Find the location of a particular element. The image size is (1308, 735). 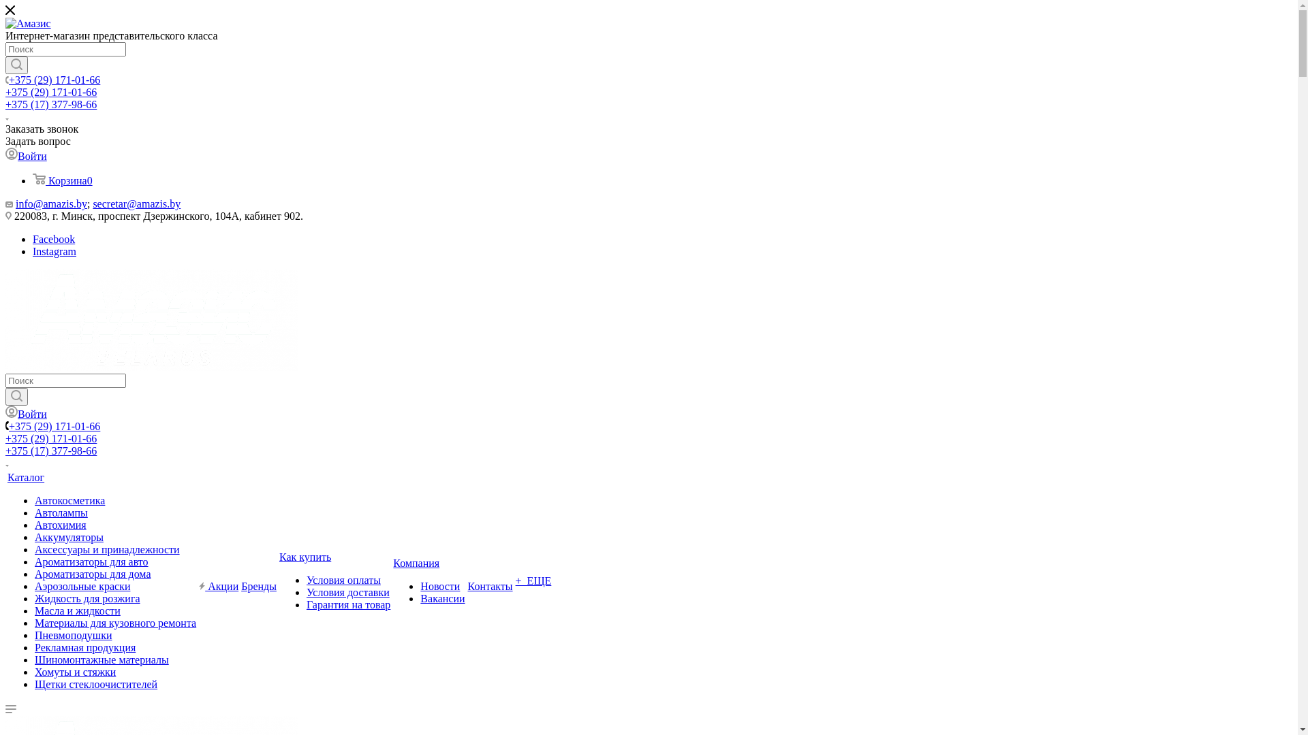

+375 (17) 377-98-66 is located at coordinates (51, 451).